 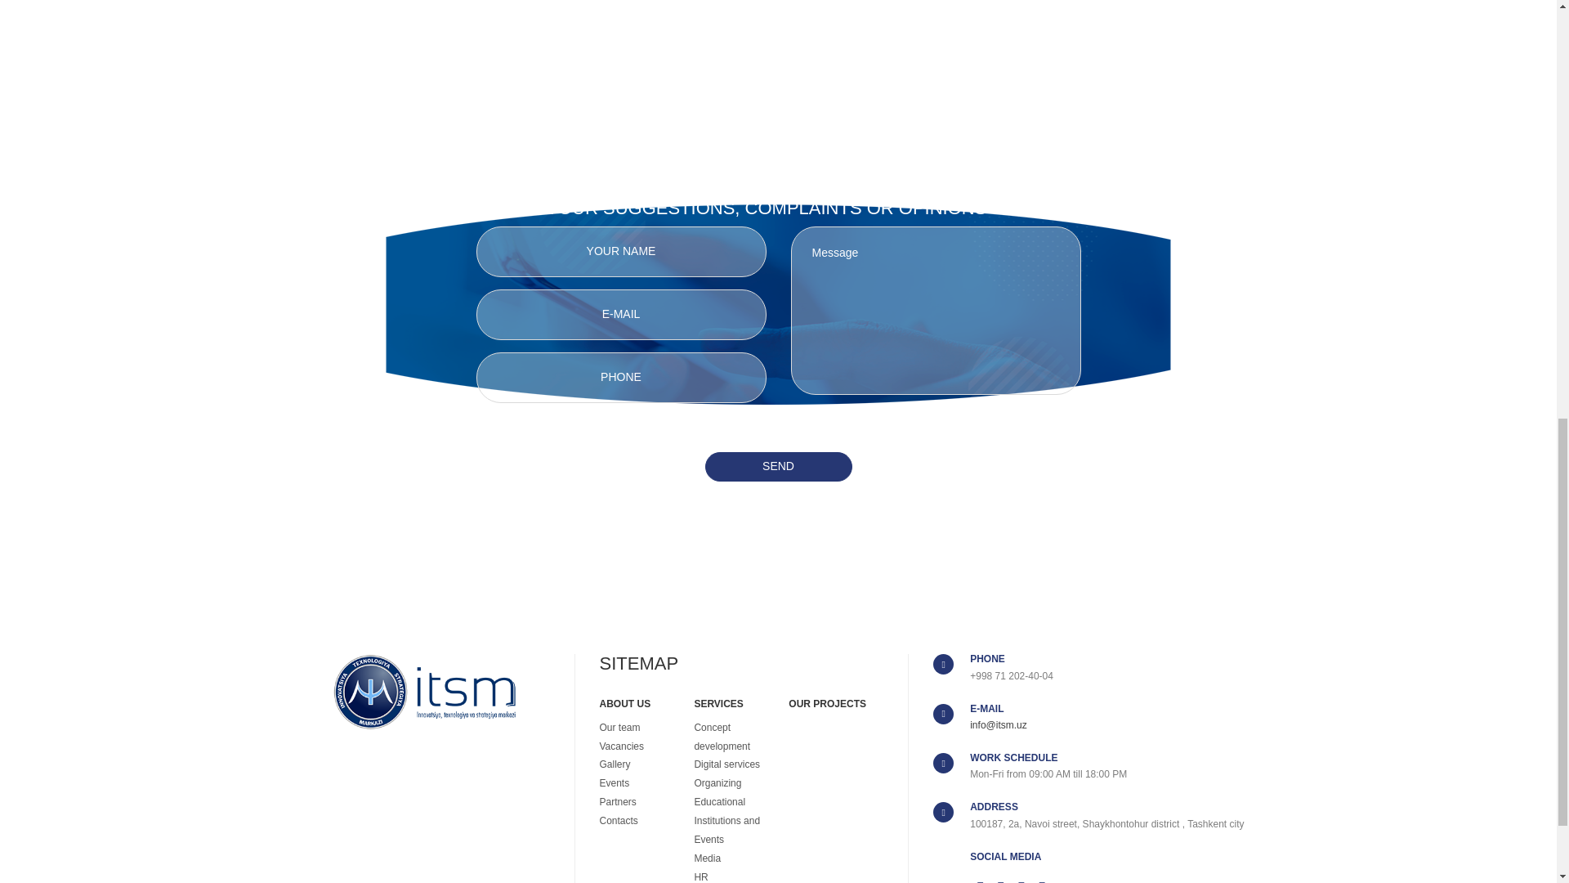 What do you see at coordinates (778, 149) in the screenshot?
I see `Contact us` at bounding box center [778, 149].